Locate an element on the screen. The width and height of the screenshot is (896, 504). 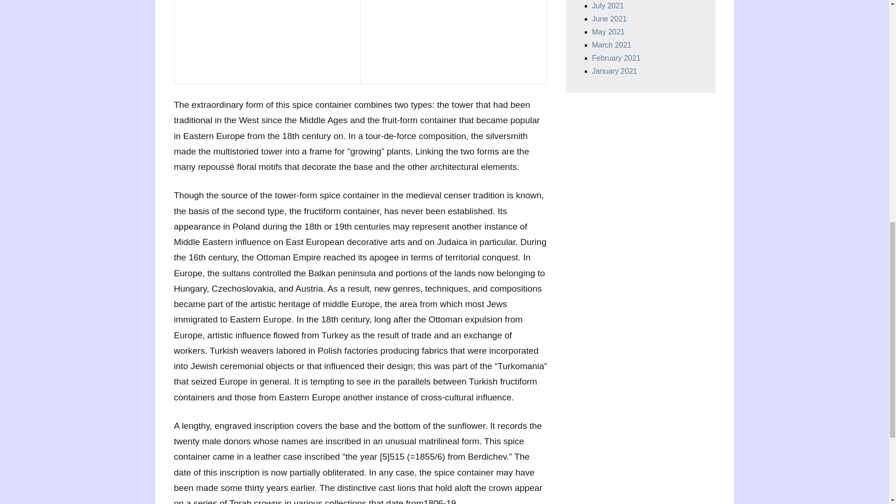
February 2021 is located at coordinates (616, 58).